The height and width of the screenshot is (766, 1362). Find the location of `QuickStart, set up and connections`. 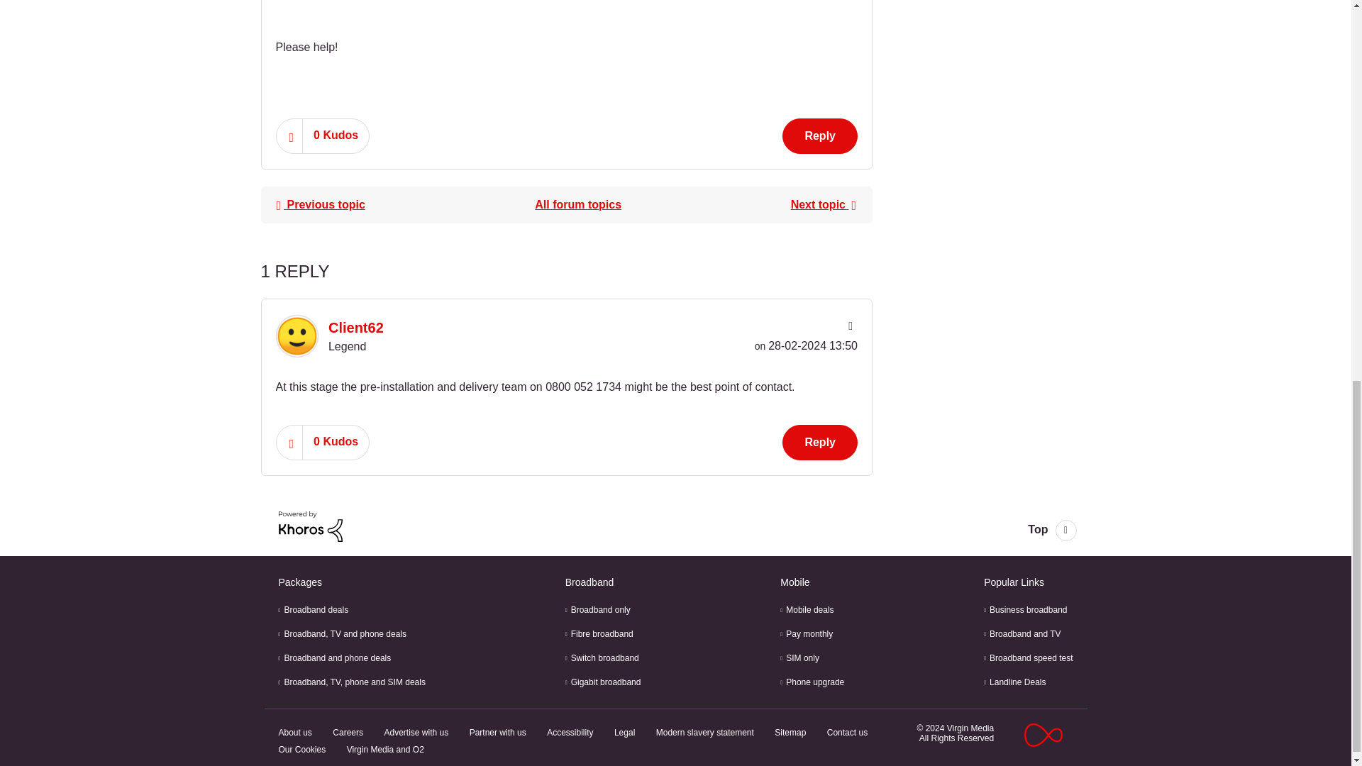

QuickStart, set up and connections is located at coordinates (577, 204).